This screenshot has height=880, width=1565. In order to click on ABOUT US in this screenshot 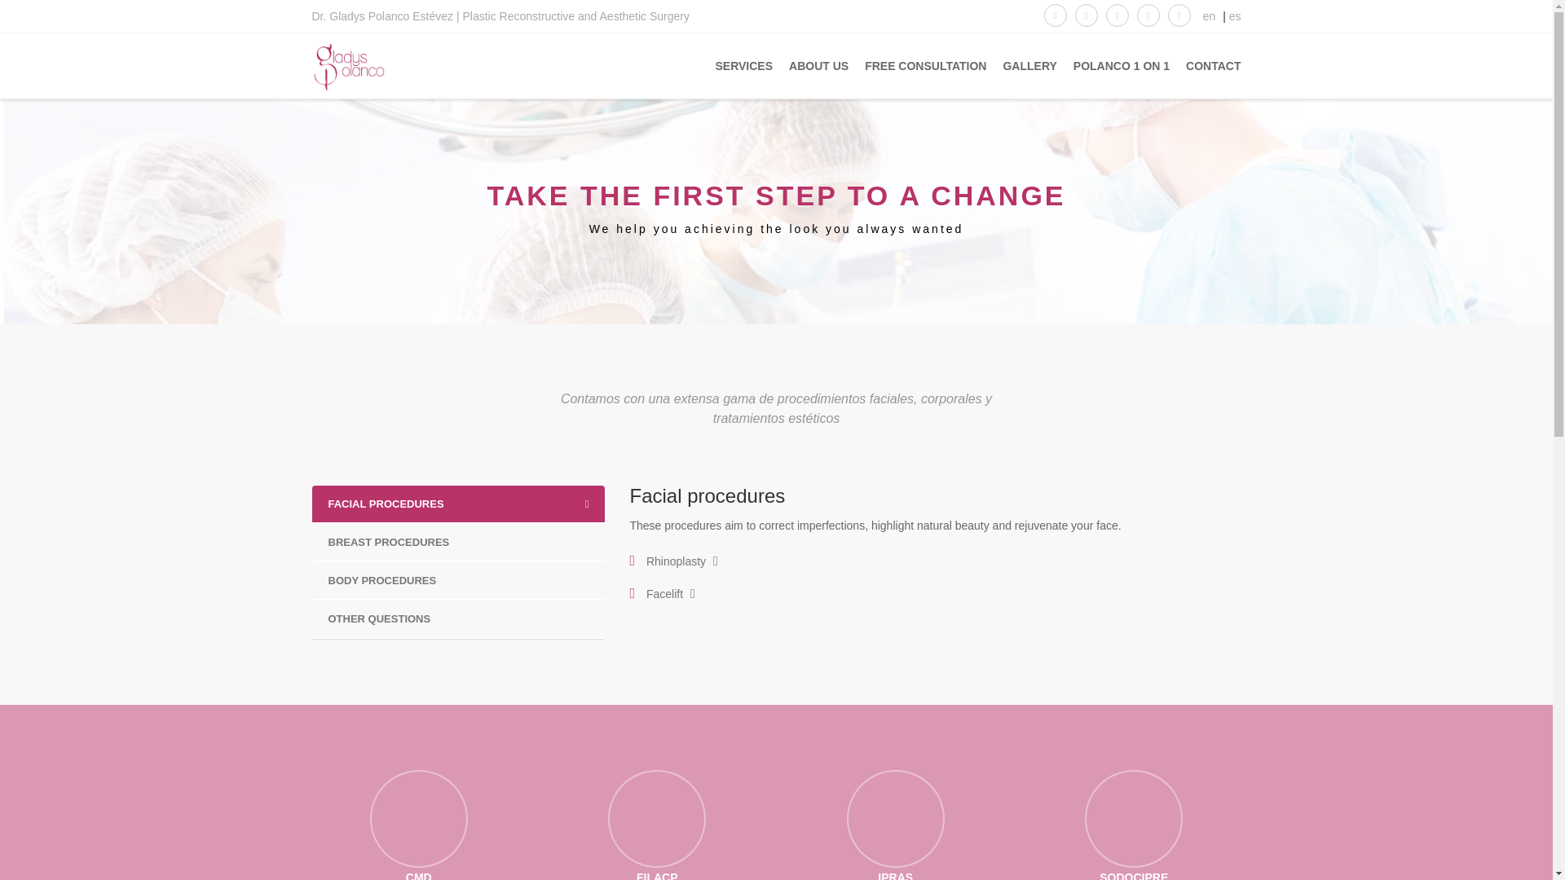, I will do `click(810, 65)`.